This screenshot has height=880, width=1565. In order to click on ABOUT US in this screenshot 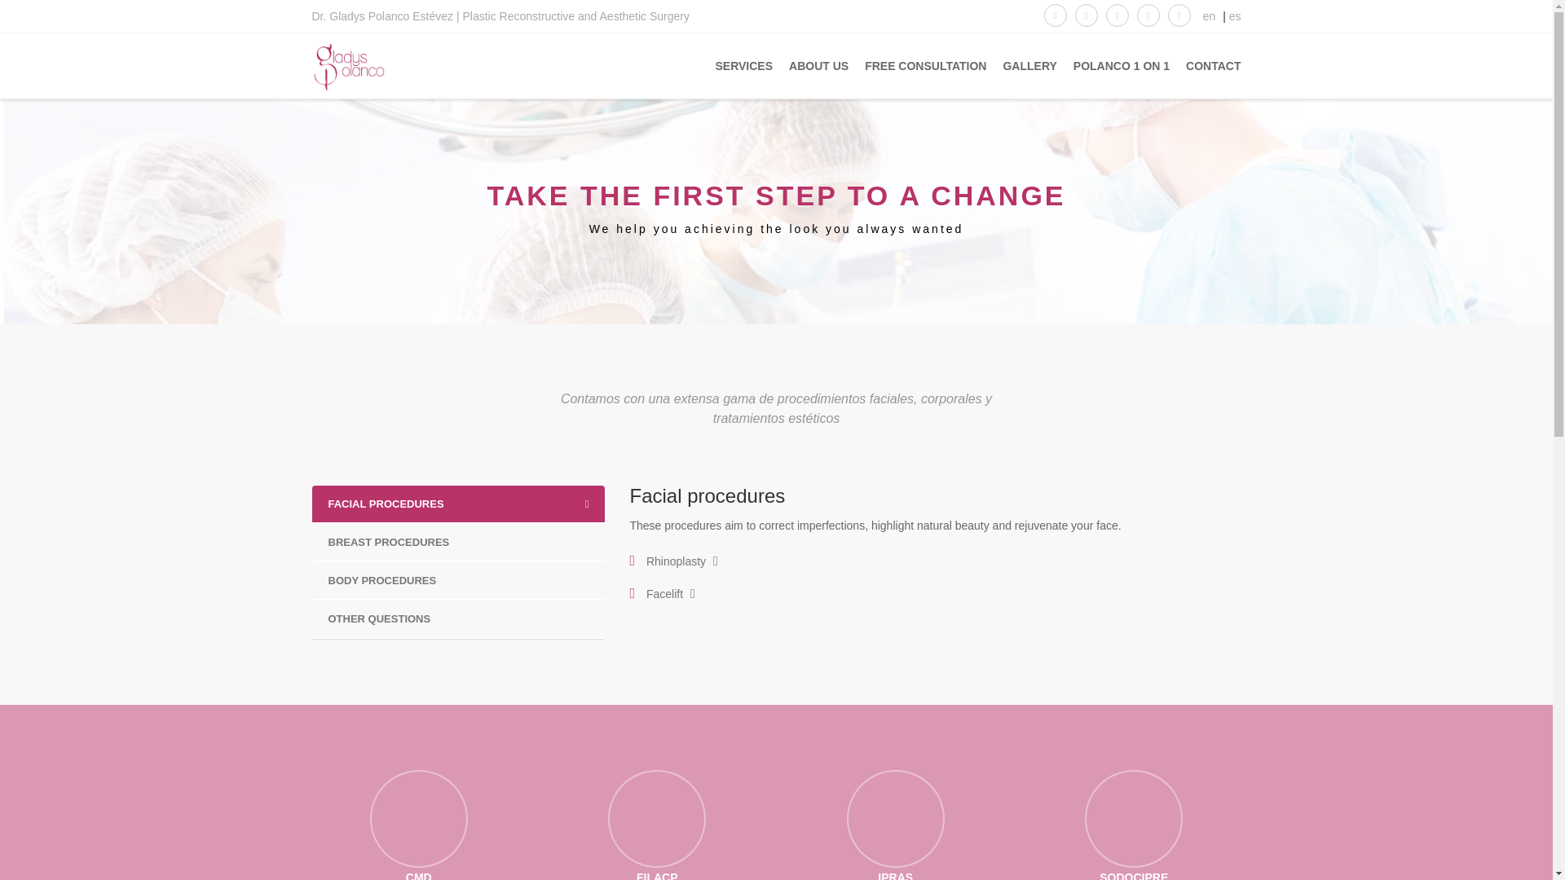, I will do `click(810, 65)`.